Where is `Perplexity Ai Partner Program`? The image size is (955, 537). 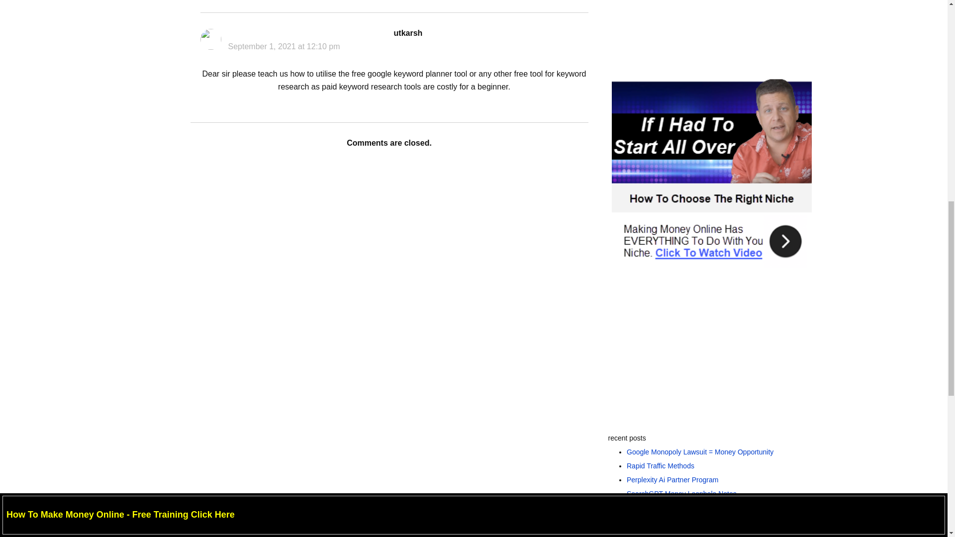
Perplexity Ai Partner Program is located at coordinates (672, 479).